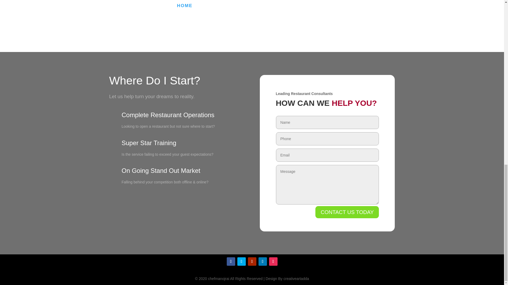  I want to click on Follow on Youtube, so click(252, 261).